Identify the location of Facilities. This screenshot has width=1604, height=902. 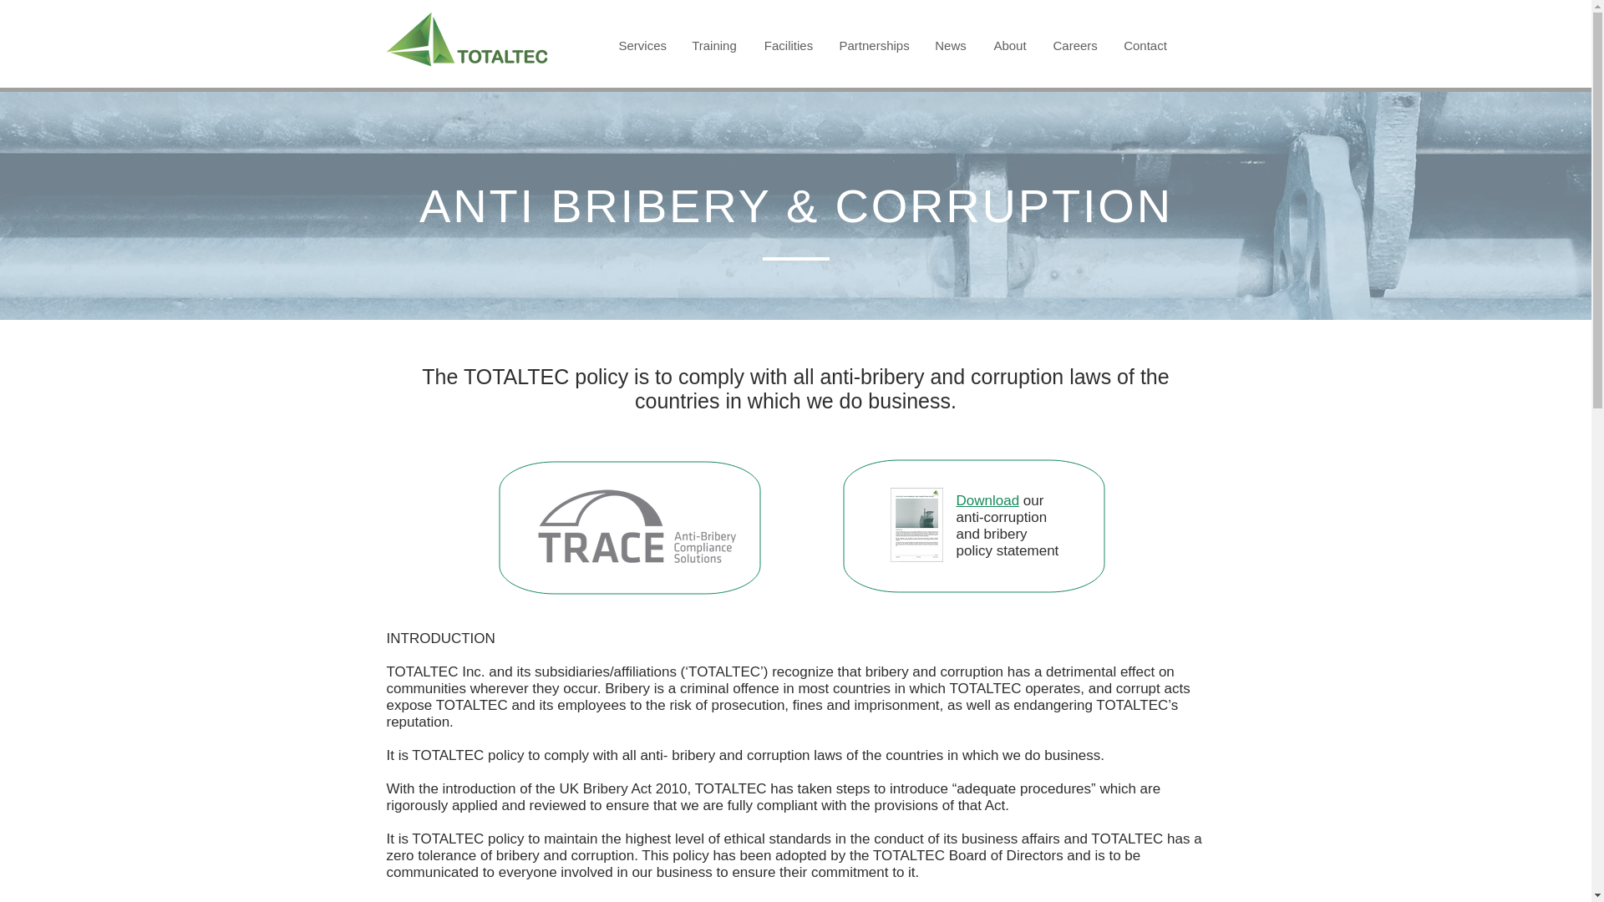
(788, 45).